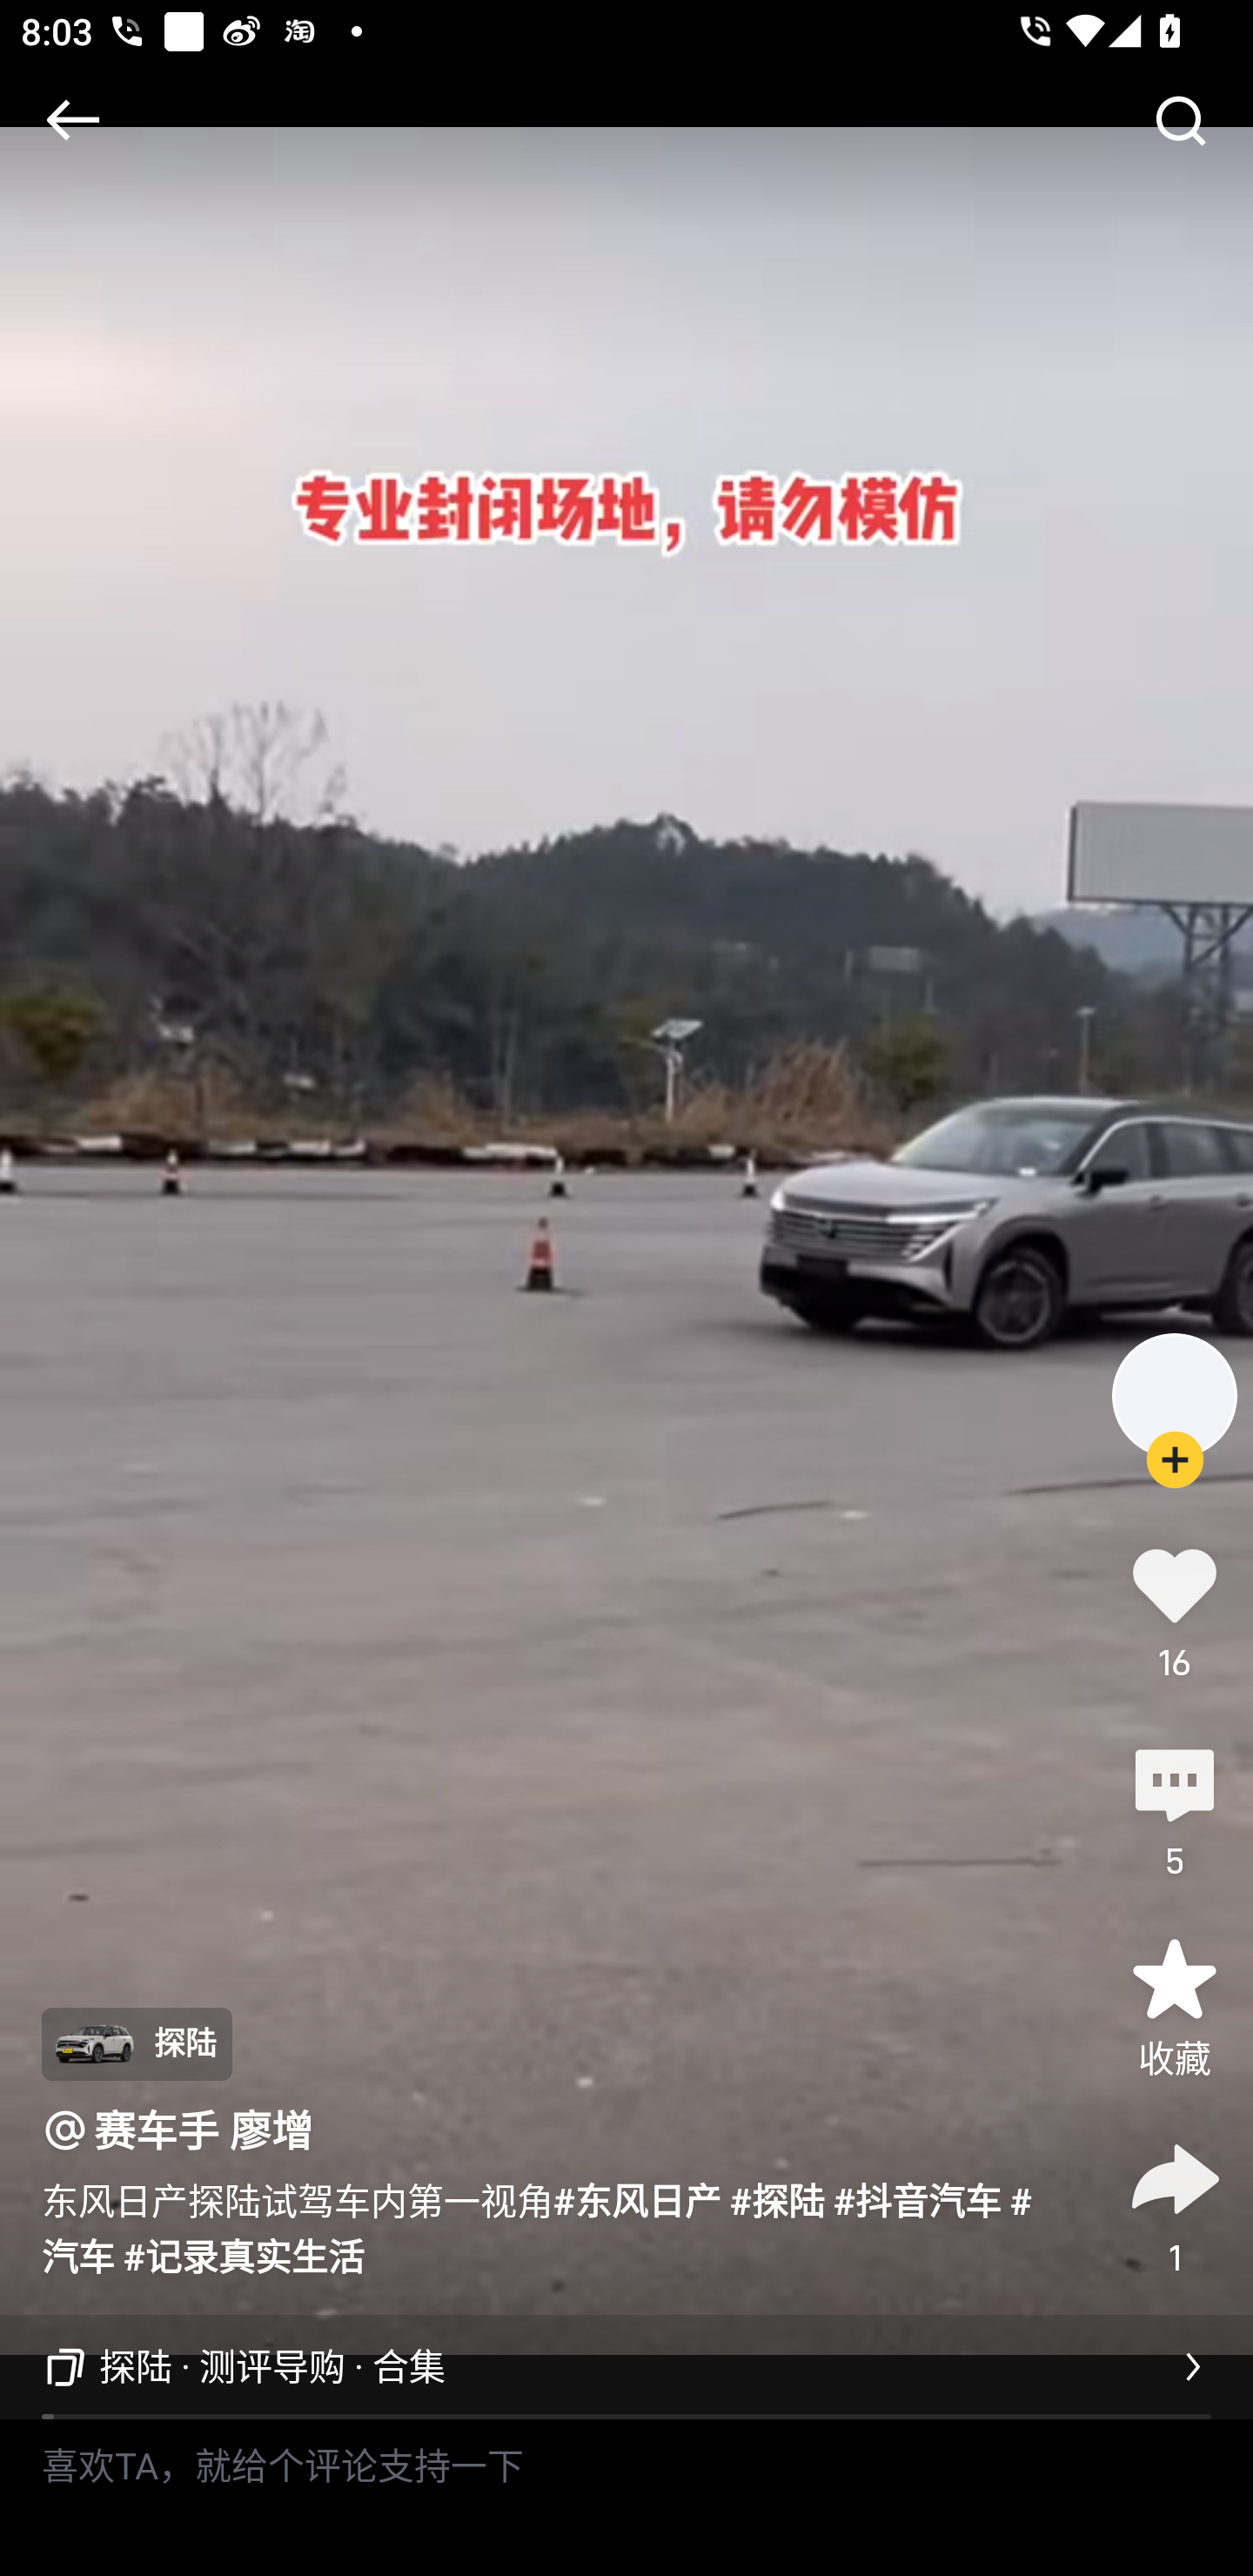 This screenshot has height=2576, width=1253. Describe the element at coordinates (204, 2130) in the screenshot. I see `赛车手 廖增` at that location.